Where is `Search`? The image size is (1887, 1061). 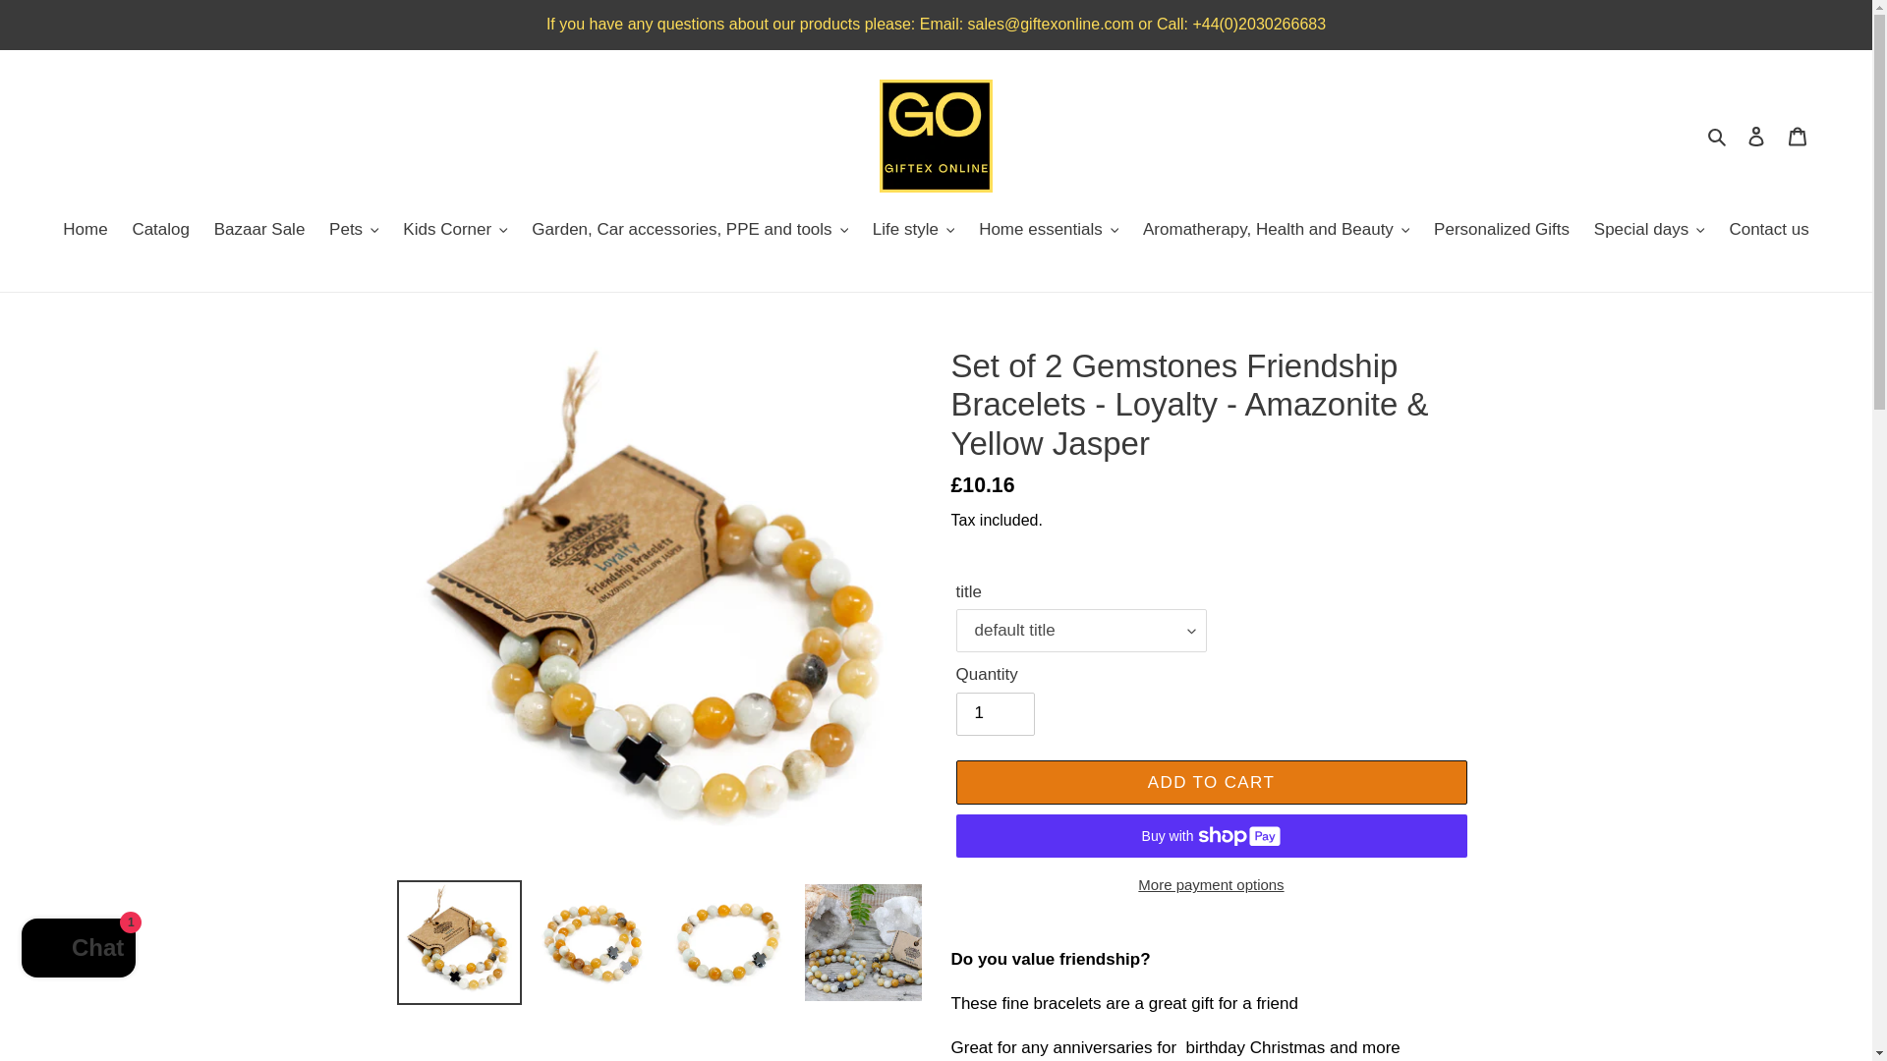 Search is located at coordinates (1718, 137).